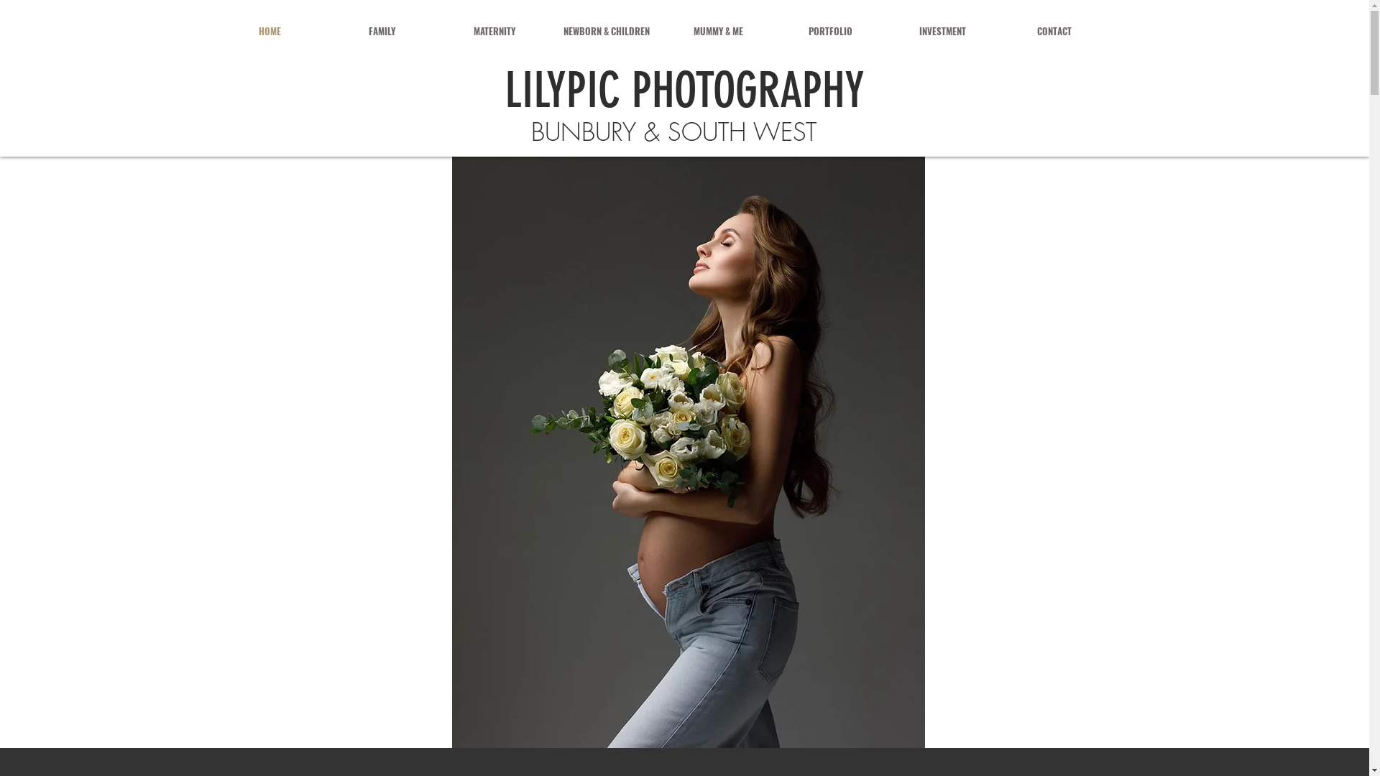 This screenshot has width=1380, height=776. I want to click on LILYPIC PHOTOGRAPHY, so click(684, 91).